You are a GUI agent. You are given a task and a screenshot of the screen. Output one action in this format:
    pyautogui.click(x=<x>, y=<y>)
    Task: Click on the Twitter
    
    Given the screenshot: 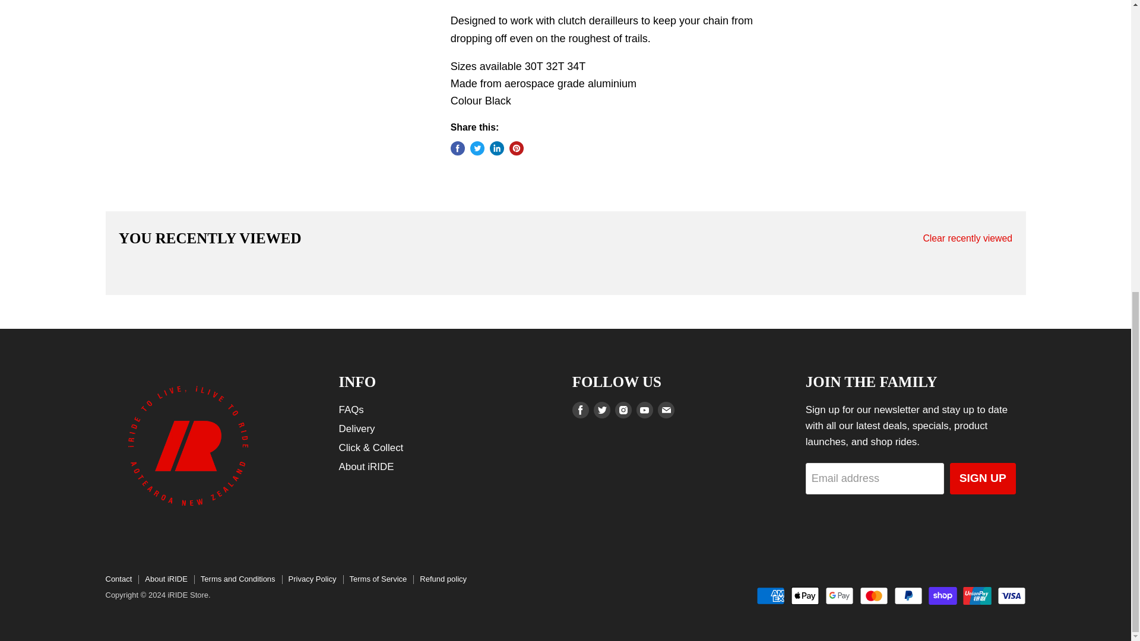 What is the action you would take?
    pyautogui.click(x=602, y=410)
    